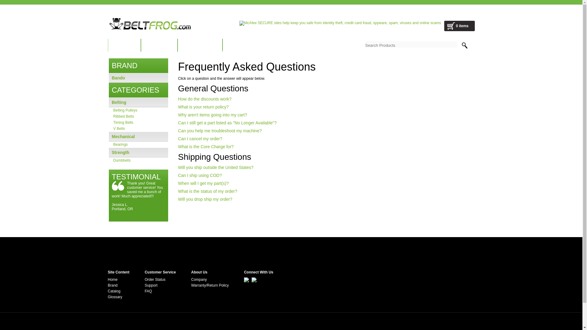  I want to click on Search Products, so click(411, 44).